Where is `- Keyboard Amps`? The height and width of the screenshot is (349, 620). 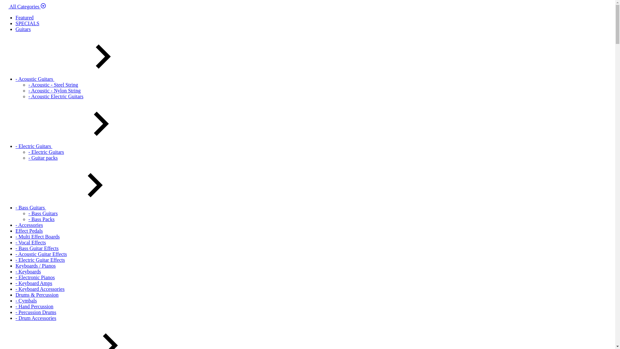
- Keyboard Amps is located at coordinates (34, 283).